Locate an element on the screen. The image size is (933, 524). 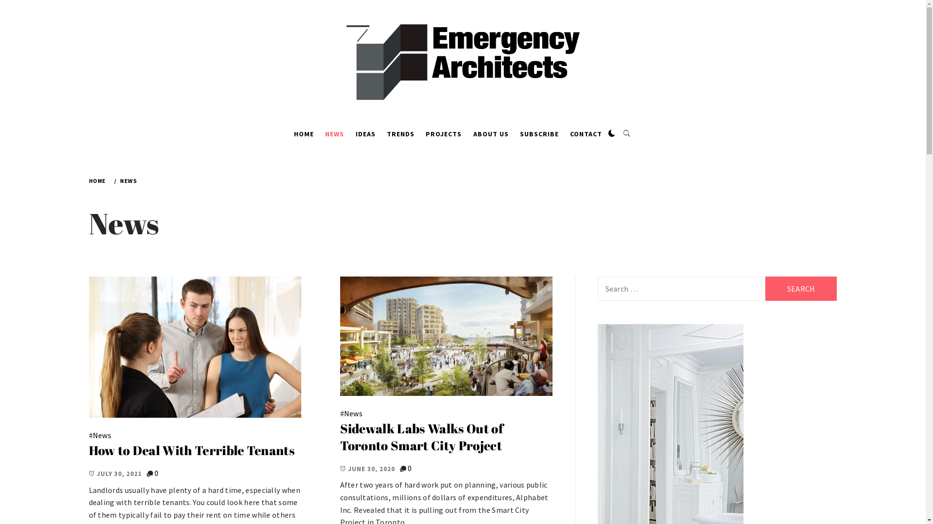
NEWS is located at coordinates (127, 180).